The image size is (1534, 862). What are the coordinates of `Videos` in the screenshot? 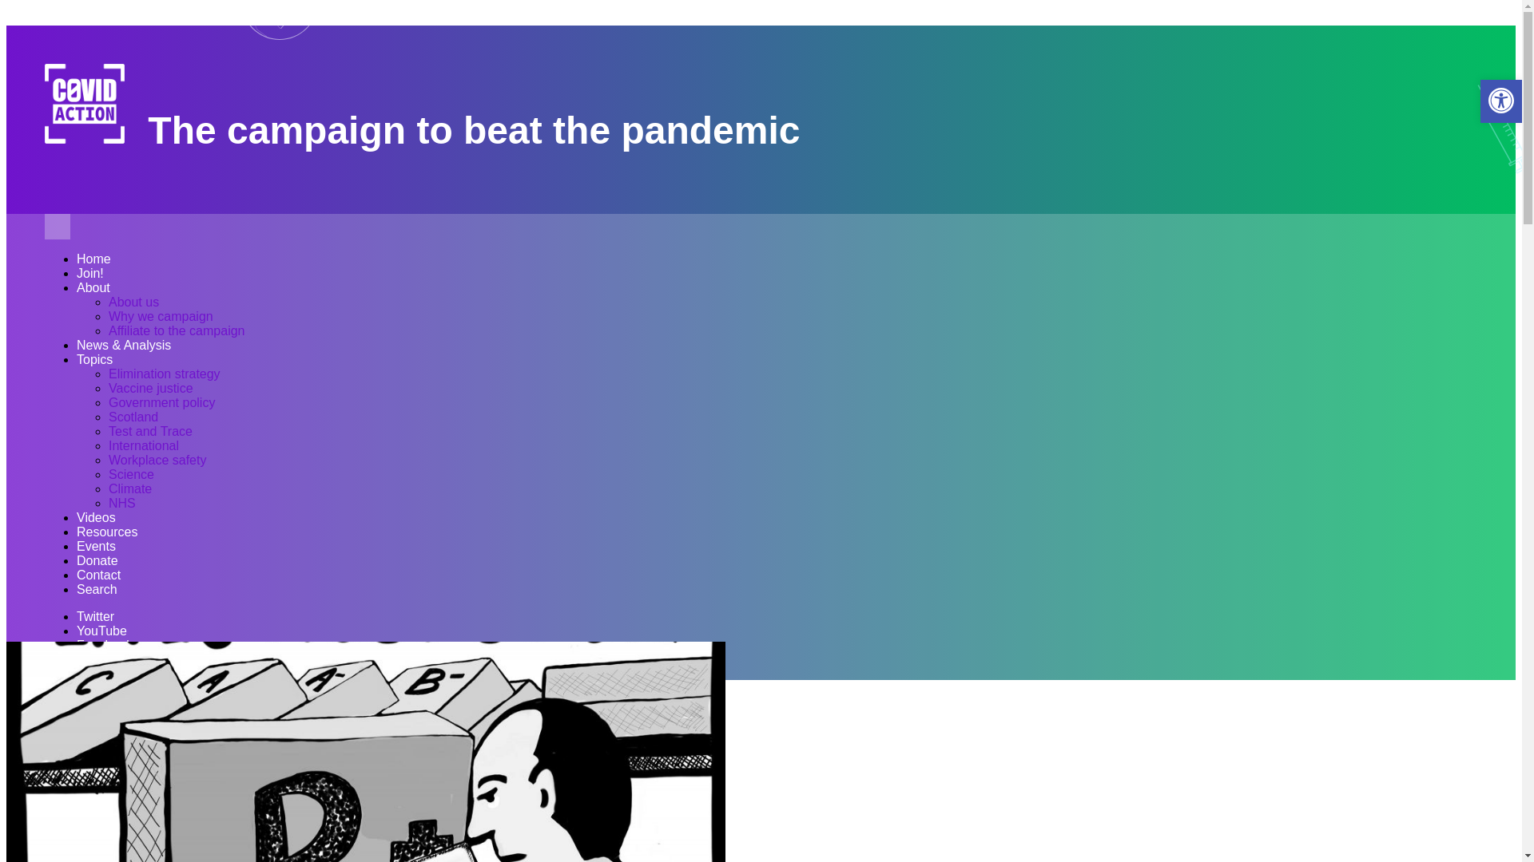 It's located at (96, 518).